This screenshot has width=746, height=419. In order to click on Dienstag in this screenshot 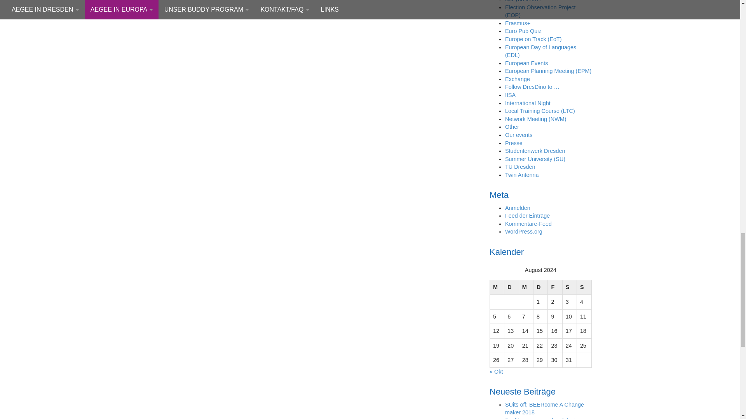, I will do `click(511, 287)`.